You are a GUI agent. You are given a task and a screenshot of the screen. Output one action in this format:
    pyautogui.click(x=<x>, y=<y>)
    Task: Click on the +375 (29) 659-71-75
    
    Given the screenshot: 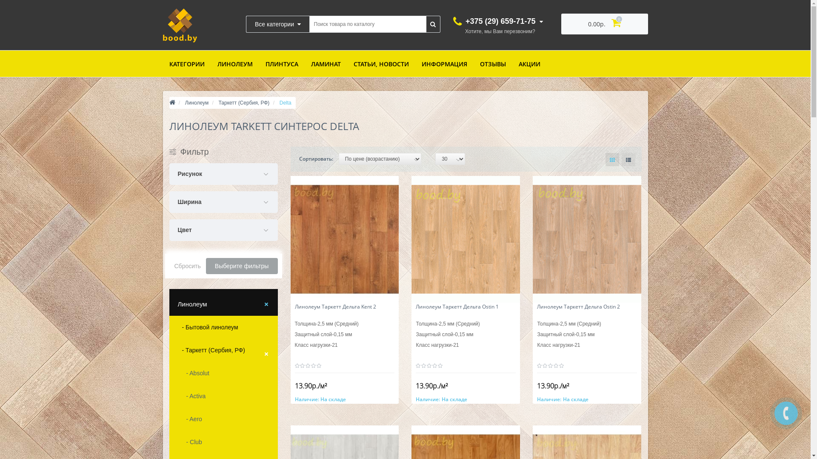 What is the action you would take?
    pyautogui.click(x=498, y=21)
    